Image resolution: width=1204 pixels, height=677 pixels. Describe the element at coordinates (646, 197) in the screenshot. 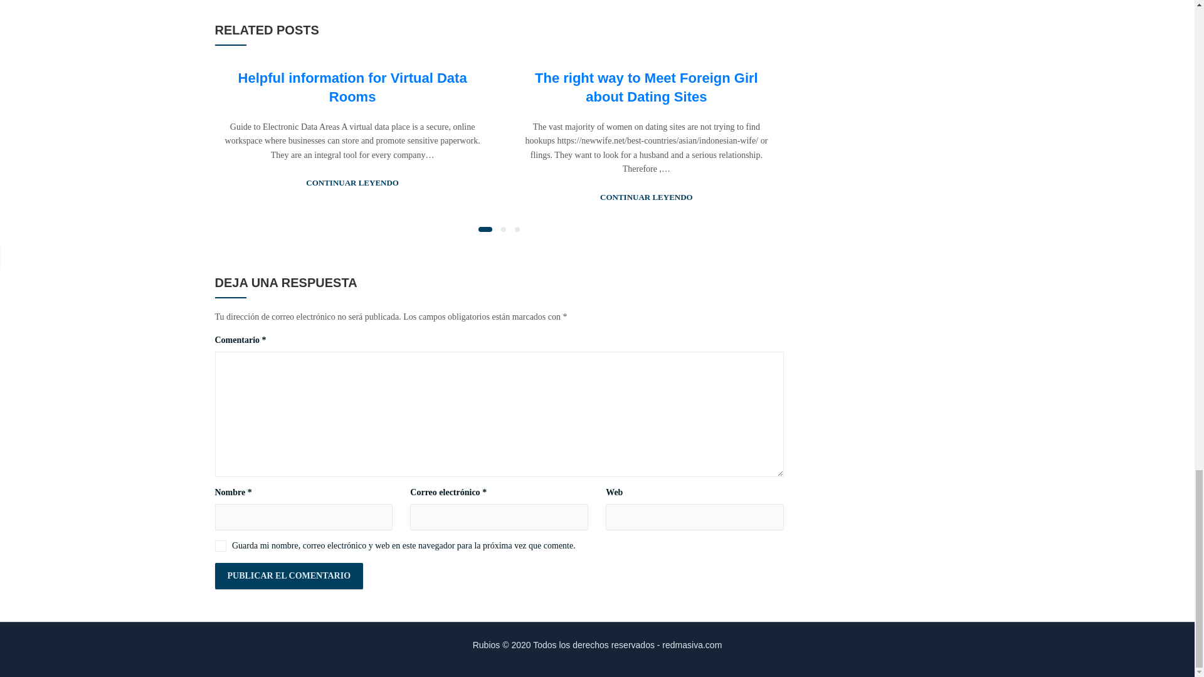

I see `CONTINUAR LEYENDO` at that location.